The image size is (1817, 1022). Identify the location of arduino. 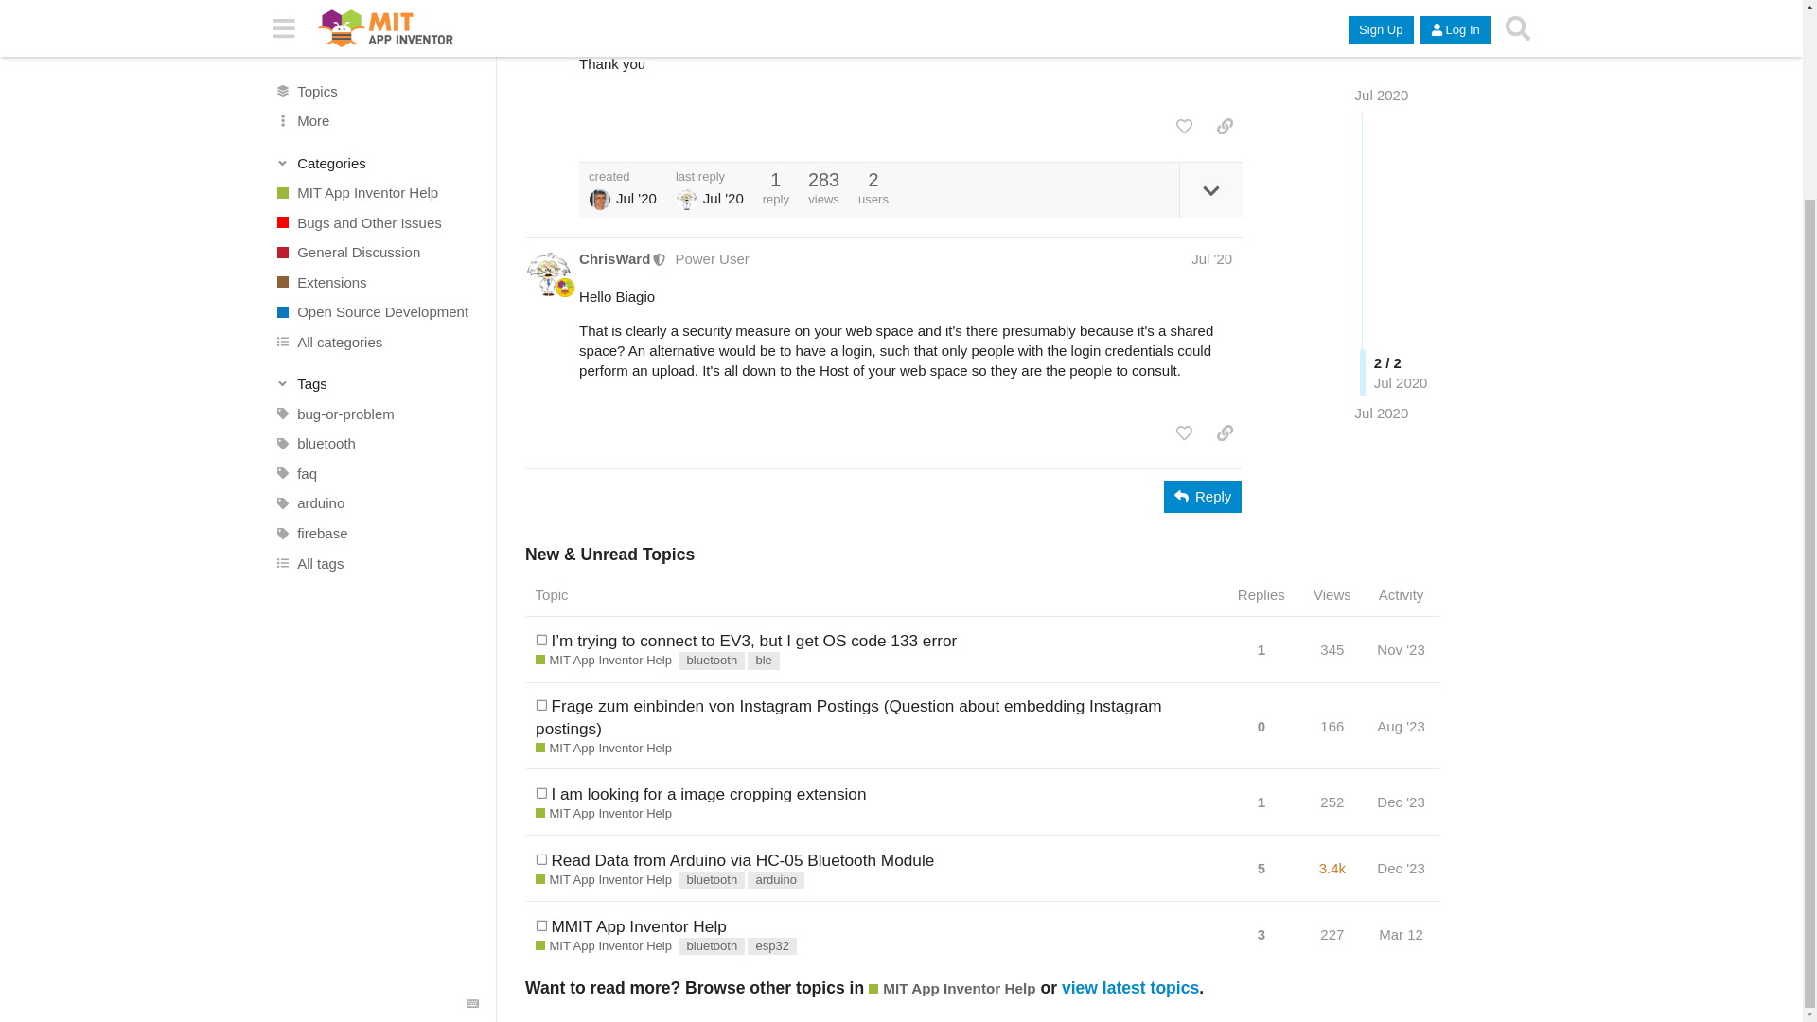
(376, 269).